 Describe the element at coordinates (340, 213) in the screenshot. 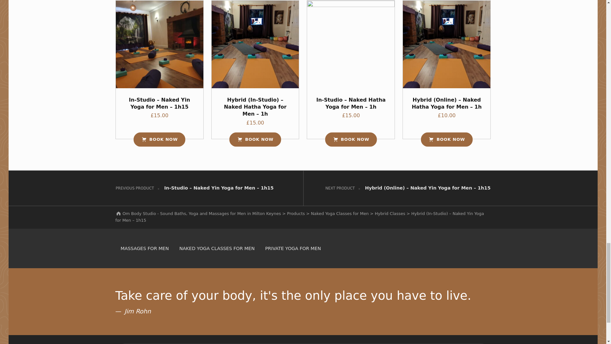

I see `Go to the Naked Yoga Classes for Men Category archives.` at that location.